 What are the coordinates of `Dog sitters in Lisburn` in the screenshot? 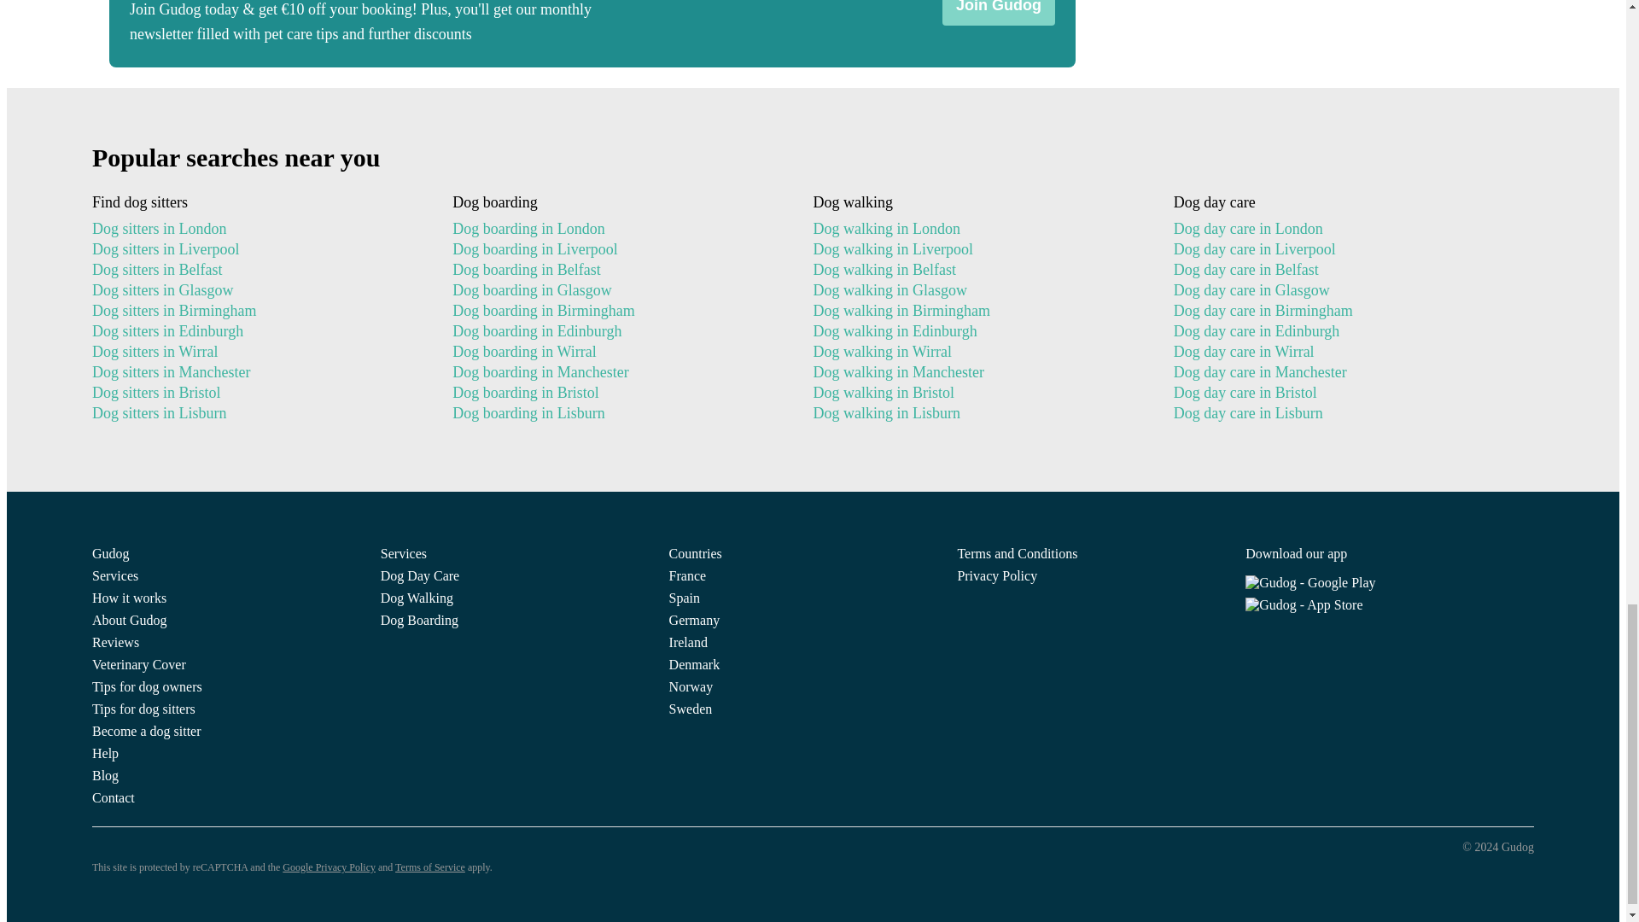 It's located at (258, 412).